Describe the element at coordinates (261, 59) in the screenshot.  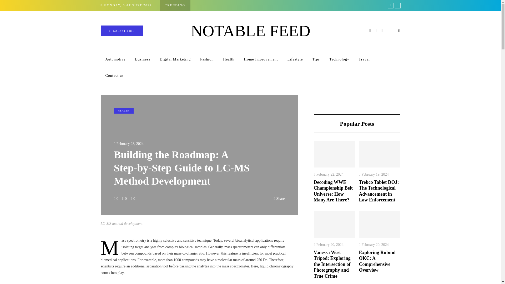
I see `Home Improvement` at that location.